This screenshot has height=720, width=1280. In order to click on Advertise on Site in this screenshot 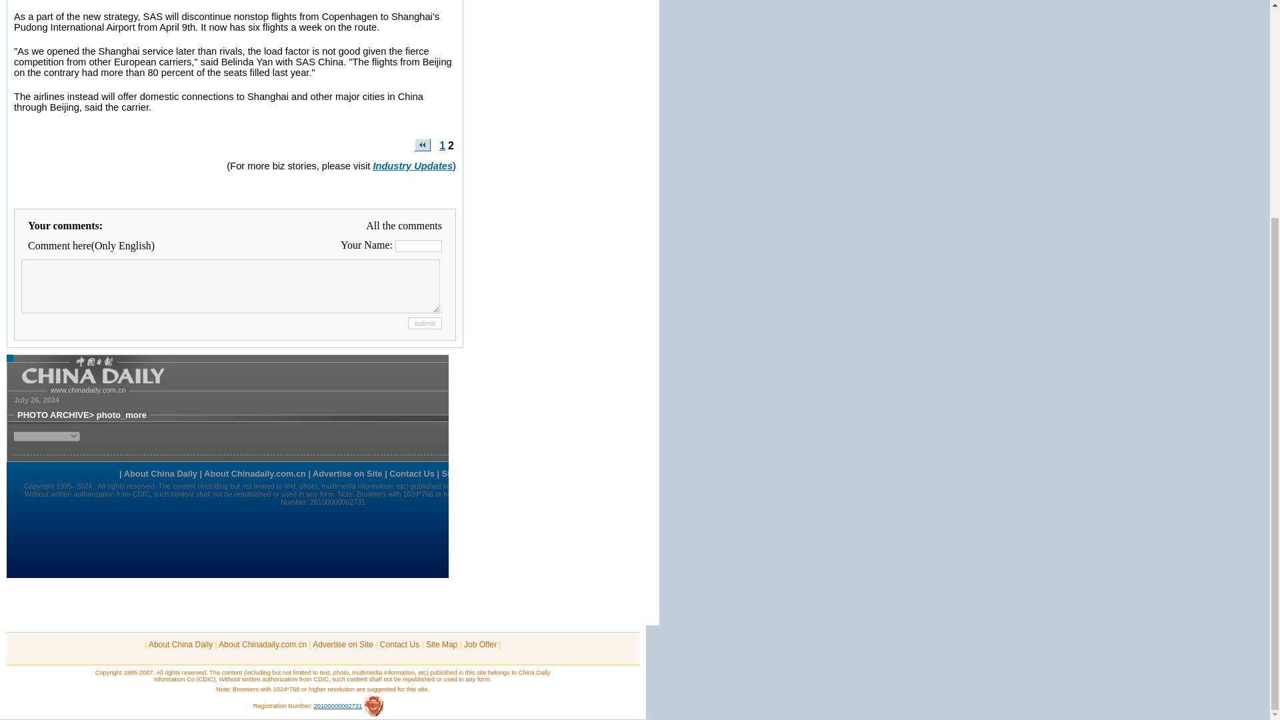, I will do `click(343, 645)`.